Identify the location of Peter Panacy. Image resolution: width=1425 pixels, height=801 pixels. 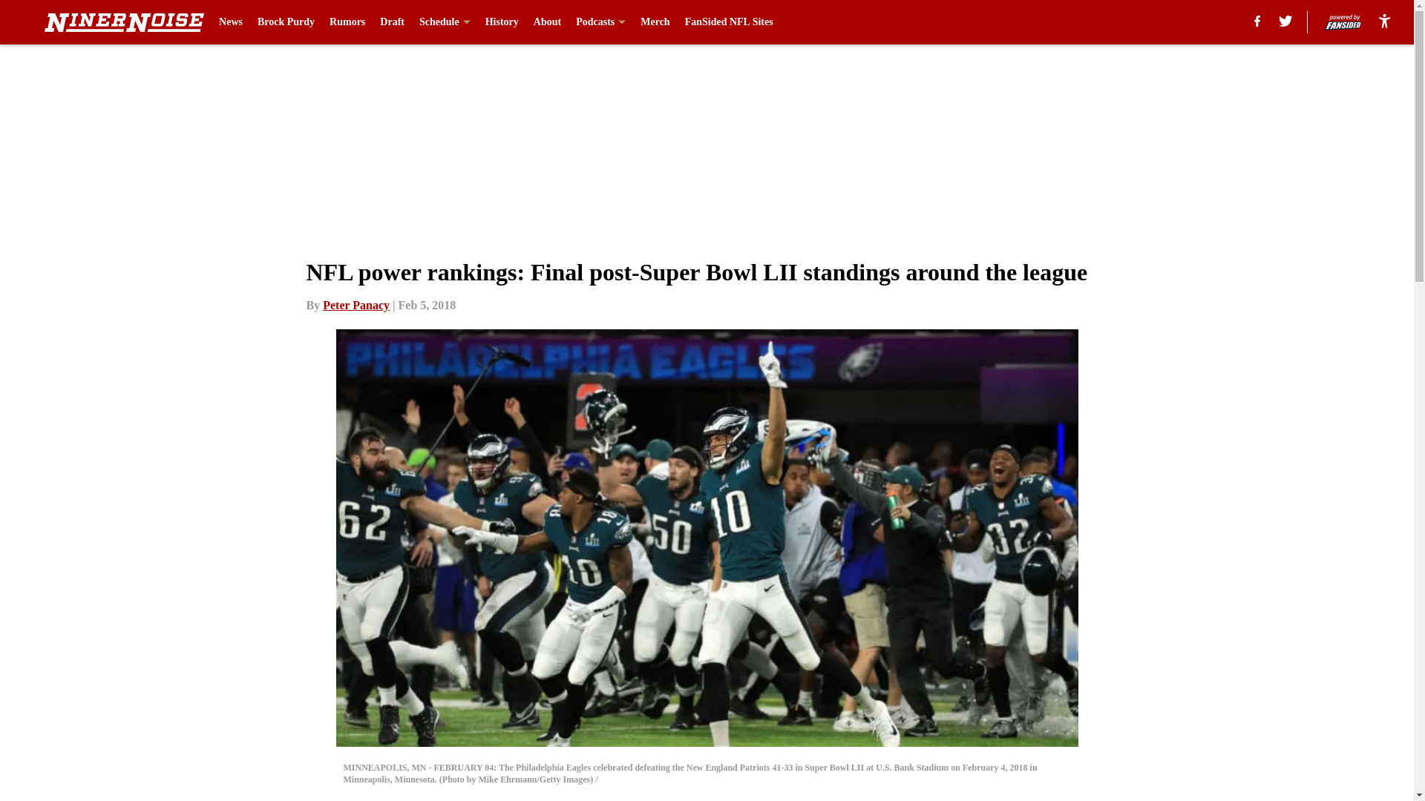
(356, 305).